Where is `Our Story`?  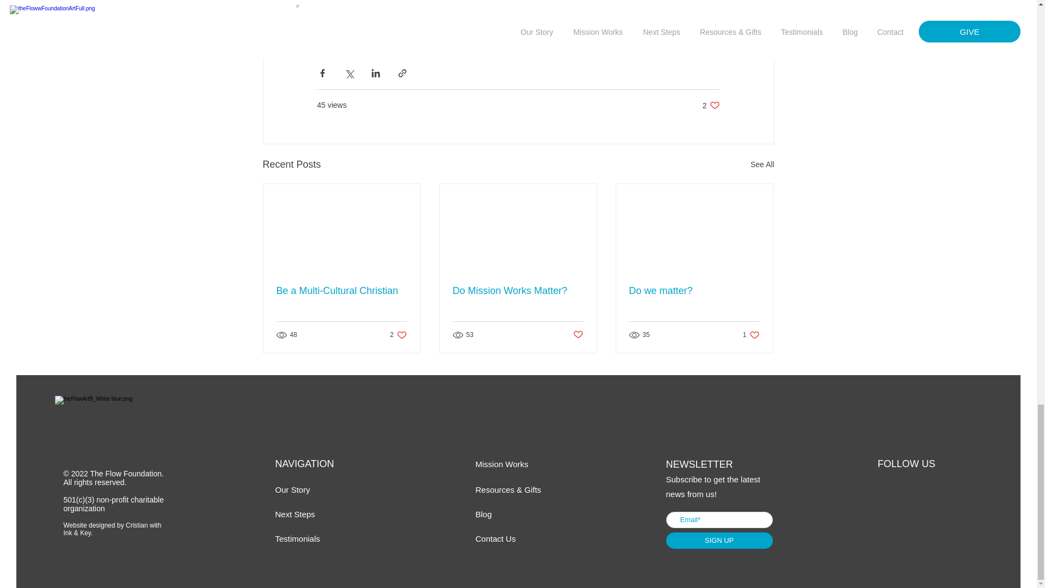
Our Story is located at coordinates (762, 164).